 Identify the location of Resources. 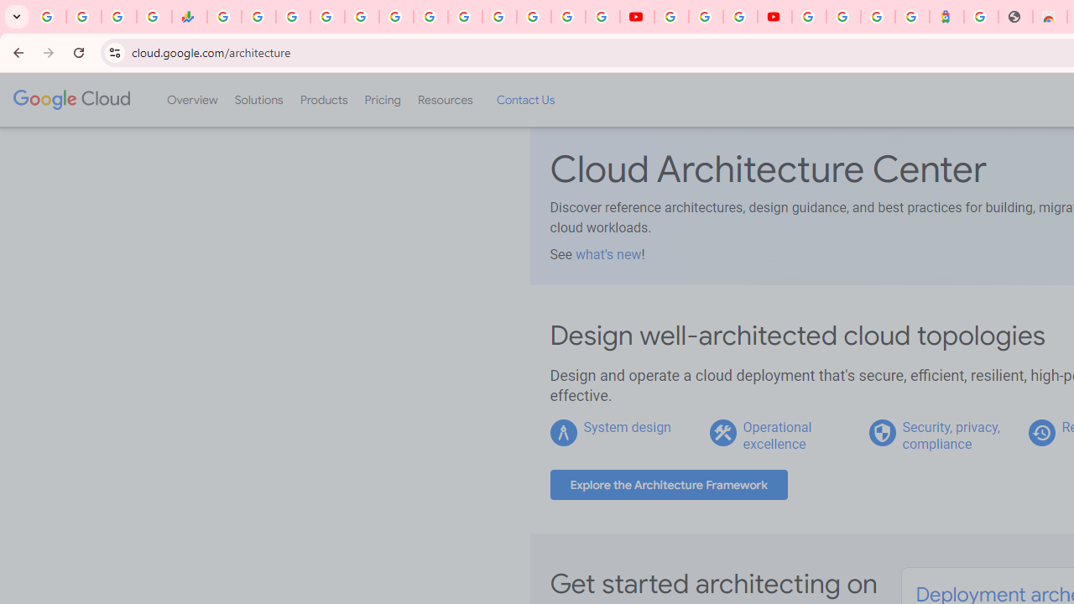
(445, 100).